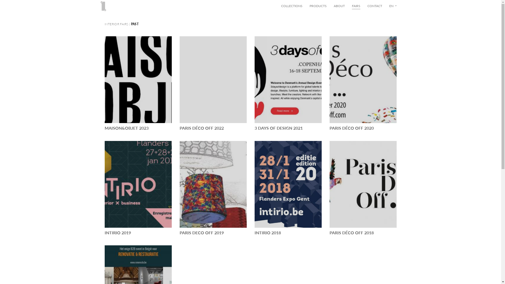  Describe the element at coordinates (339, 6) in the screenshot. I see `ABOUT` at that location.